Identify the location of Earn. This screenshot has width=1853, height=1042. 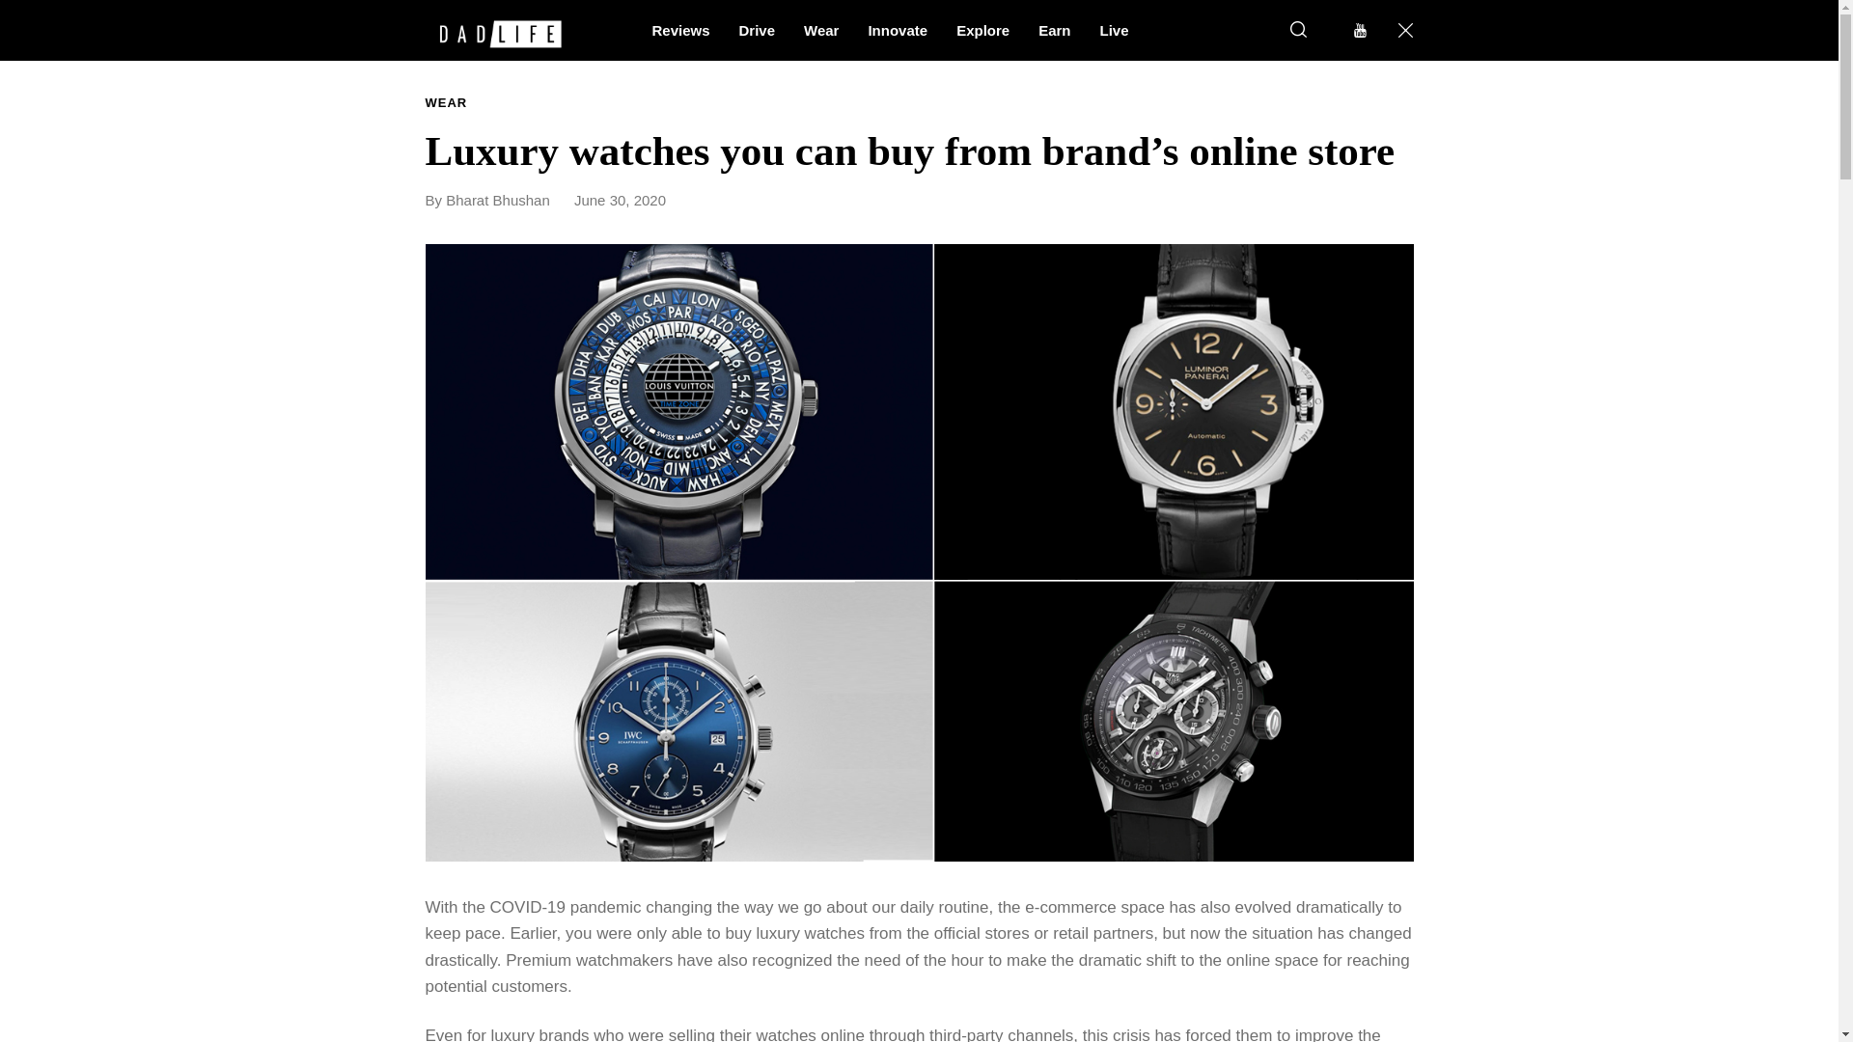
(1054, 29).